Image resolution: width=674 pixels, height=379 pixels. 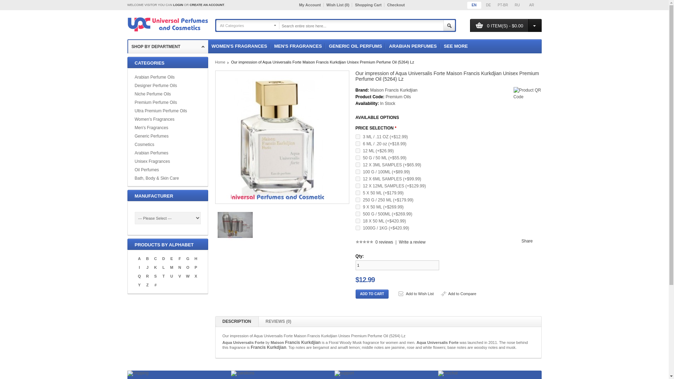 What do you see at coordinates (489, 5) in the screenshot?
I see `DE` at bounding box center [489, 5].